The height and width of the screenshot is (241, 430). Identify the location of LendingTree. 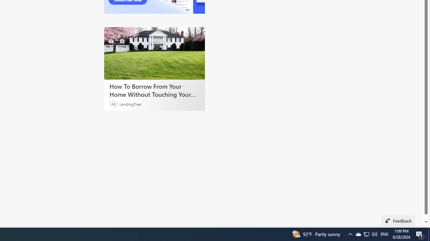
(130, 104).